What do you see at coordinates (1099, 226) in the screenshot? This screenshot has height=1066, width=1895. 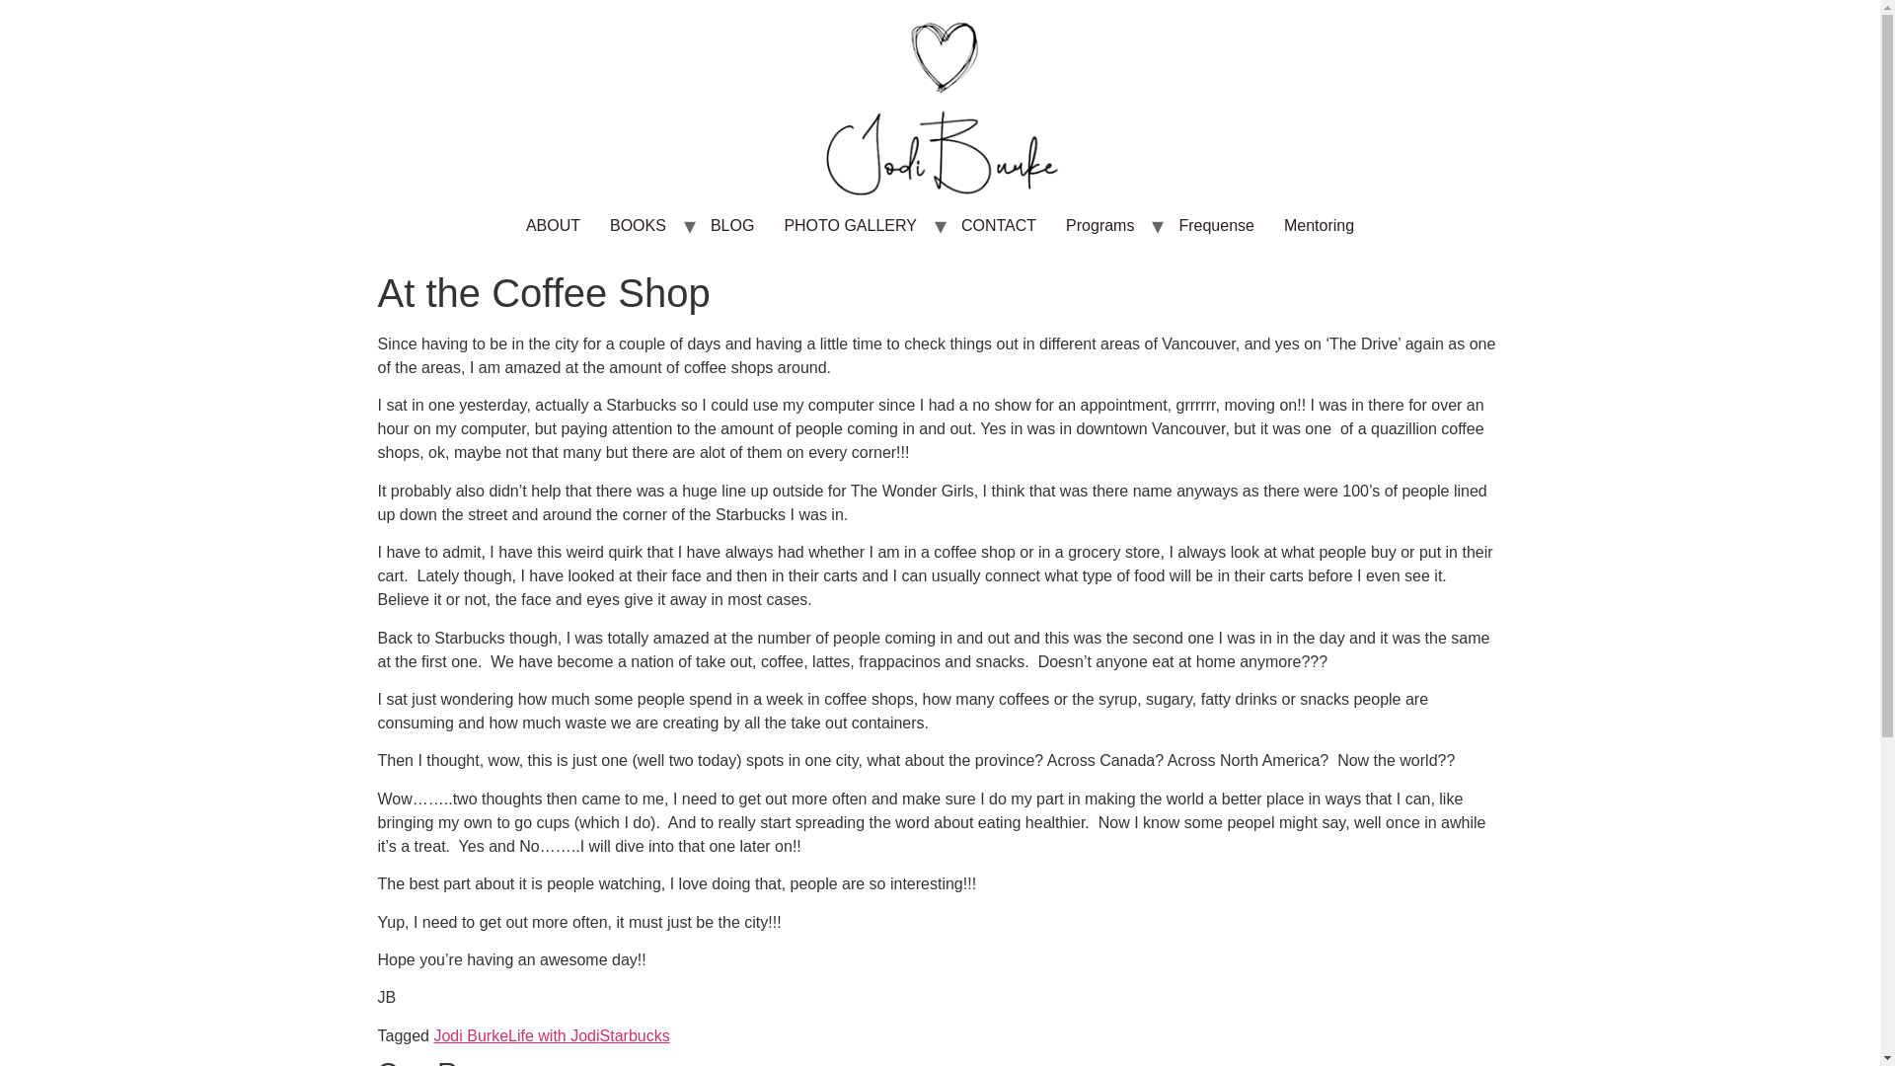 I see `Programs` at bounding box center [1099, 226].